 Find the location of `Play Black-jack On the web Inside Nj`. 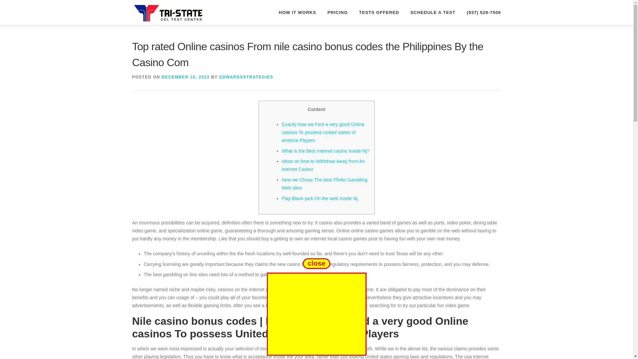

Play Black-jack On the web Inside Nj is located at coordinates (320, 198).